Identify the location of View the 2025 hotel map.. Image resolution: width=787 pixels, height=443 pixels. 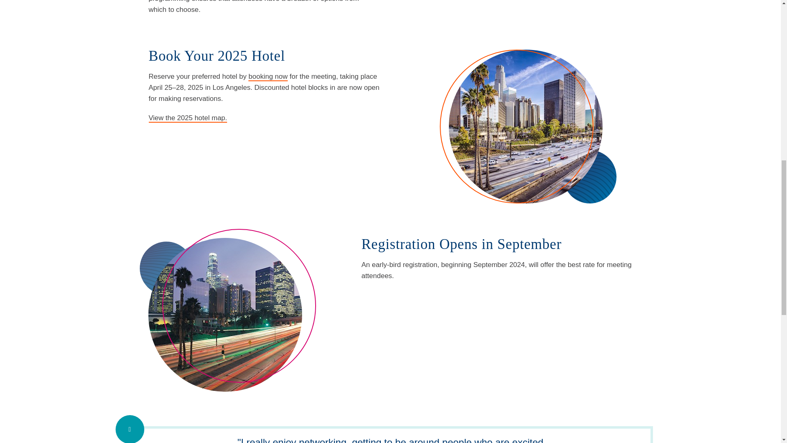
(188, 118).